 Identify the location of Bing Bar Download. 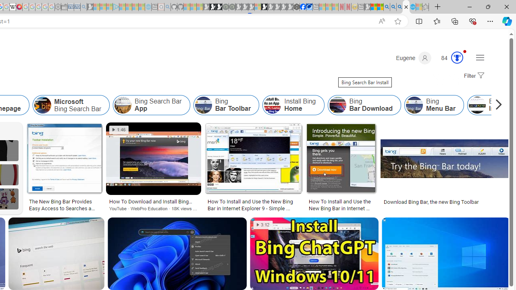
(364, 105).